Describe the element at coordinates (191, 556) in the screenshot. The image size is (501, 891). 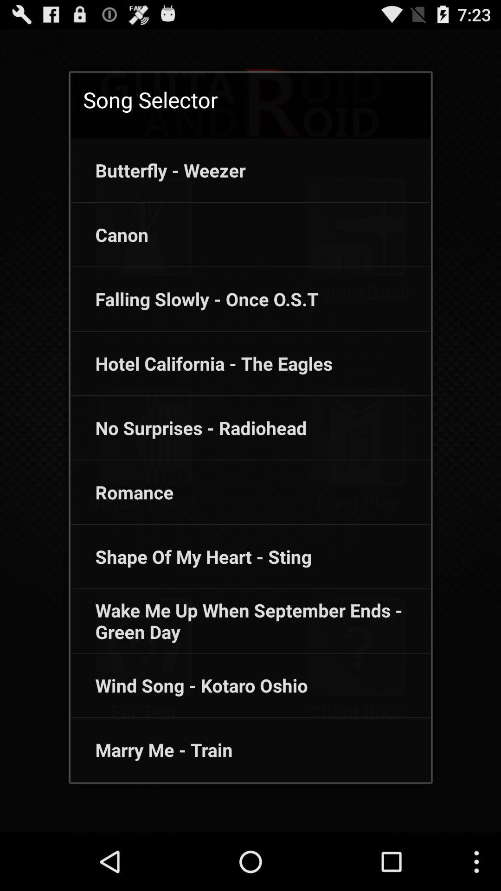
I see `scroll to shape of my` at that location.